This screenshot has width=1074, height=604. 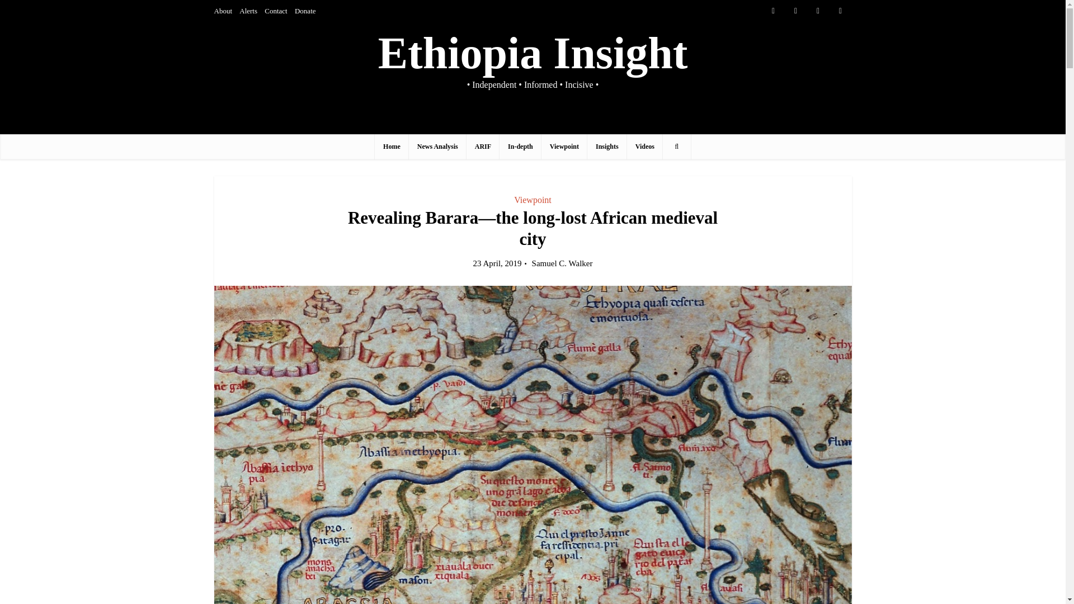 What do you see at coordinates (392, 147) in the screenshot?
I see `Home` at bounding box center [392, 147].